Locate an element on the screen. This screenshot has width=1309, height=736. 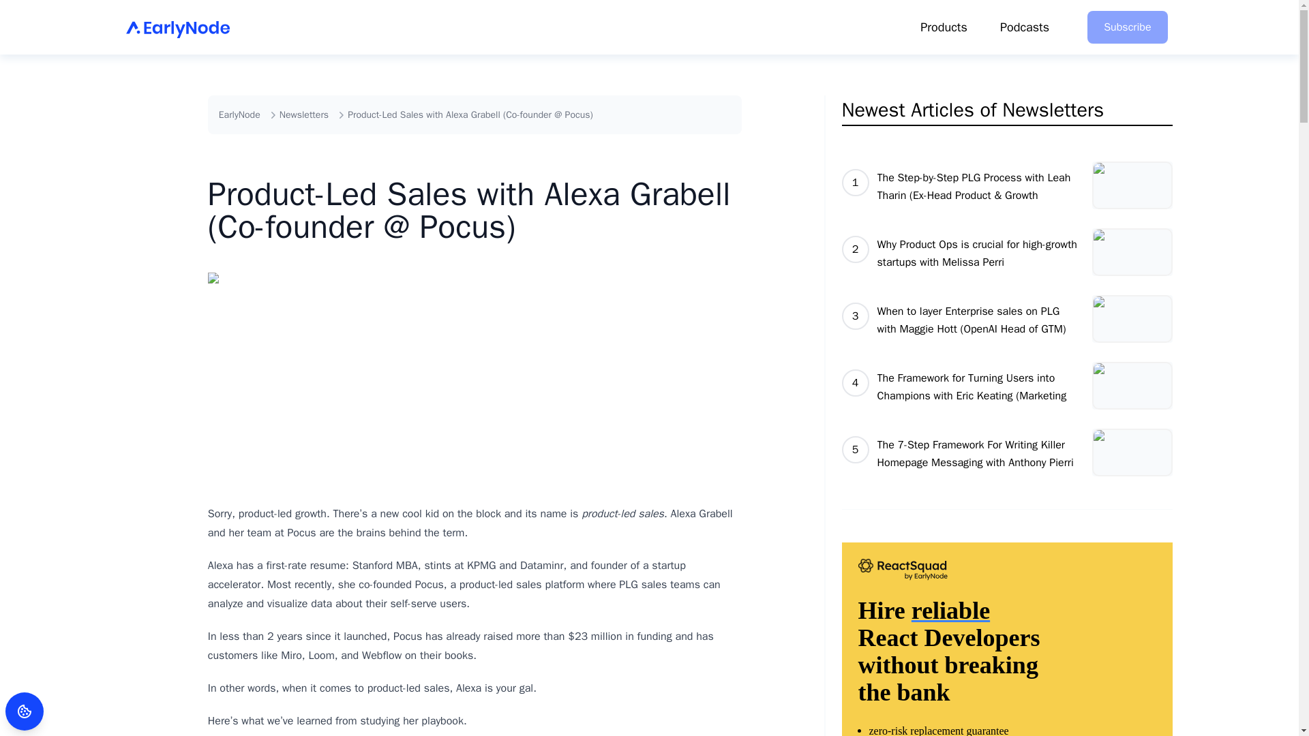
Newsletters is located at coordinates (304, 114).